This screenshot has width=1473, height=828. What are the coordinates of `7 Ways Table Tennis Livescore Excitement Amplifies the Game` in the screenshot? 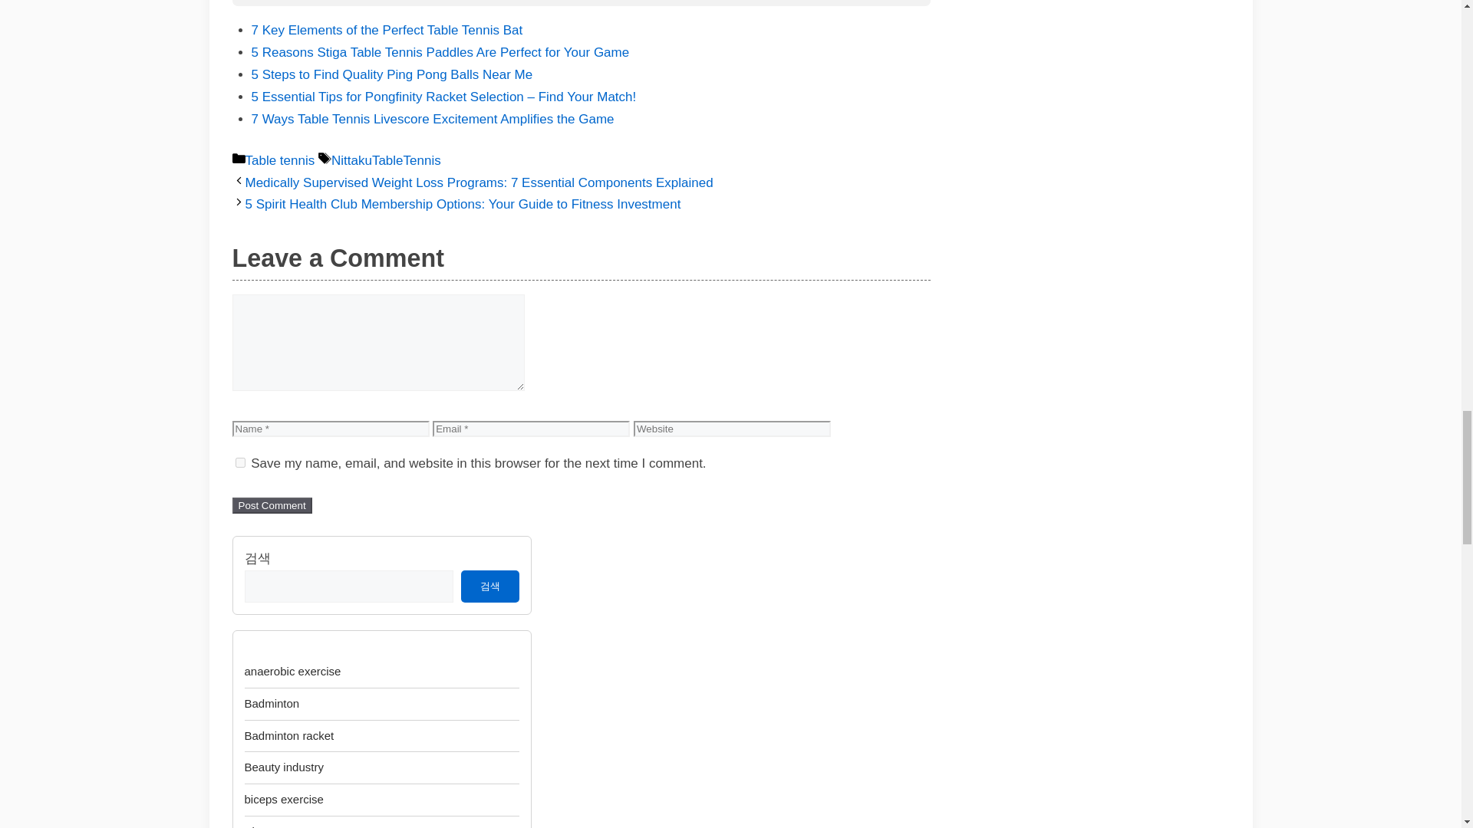 It's located at (433, 119).